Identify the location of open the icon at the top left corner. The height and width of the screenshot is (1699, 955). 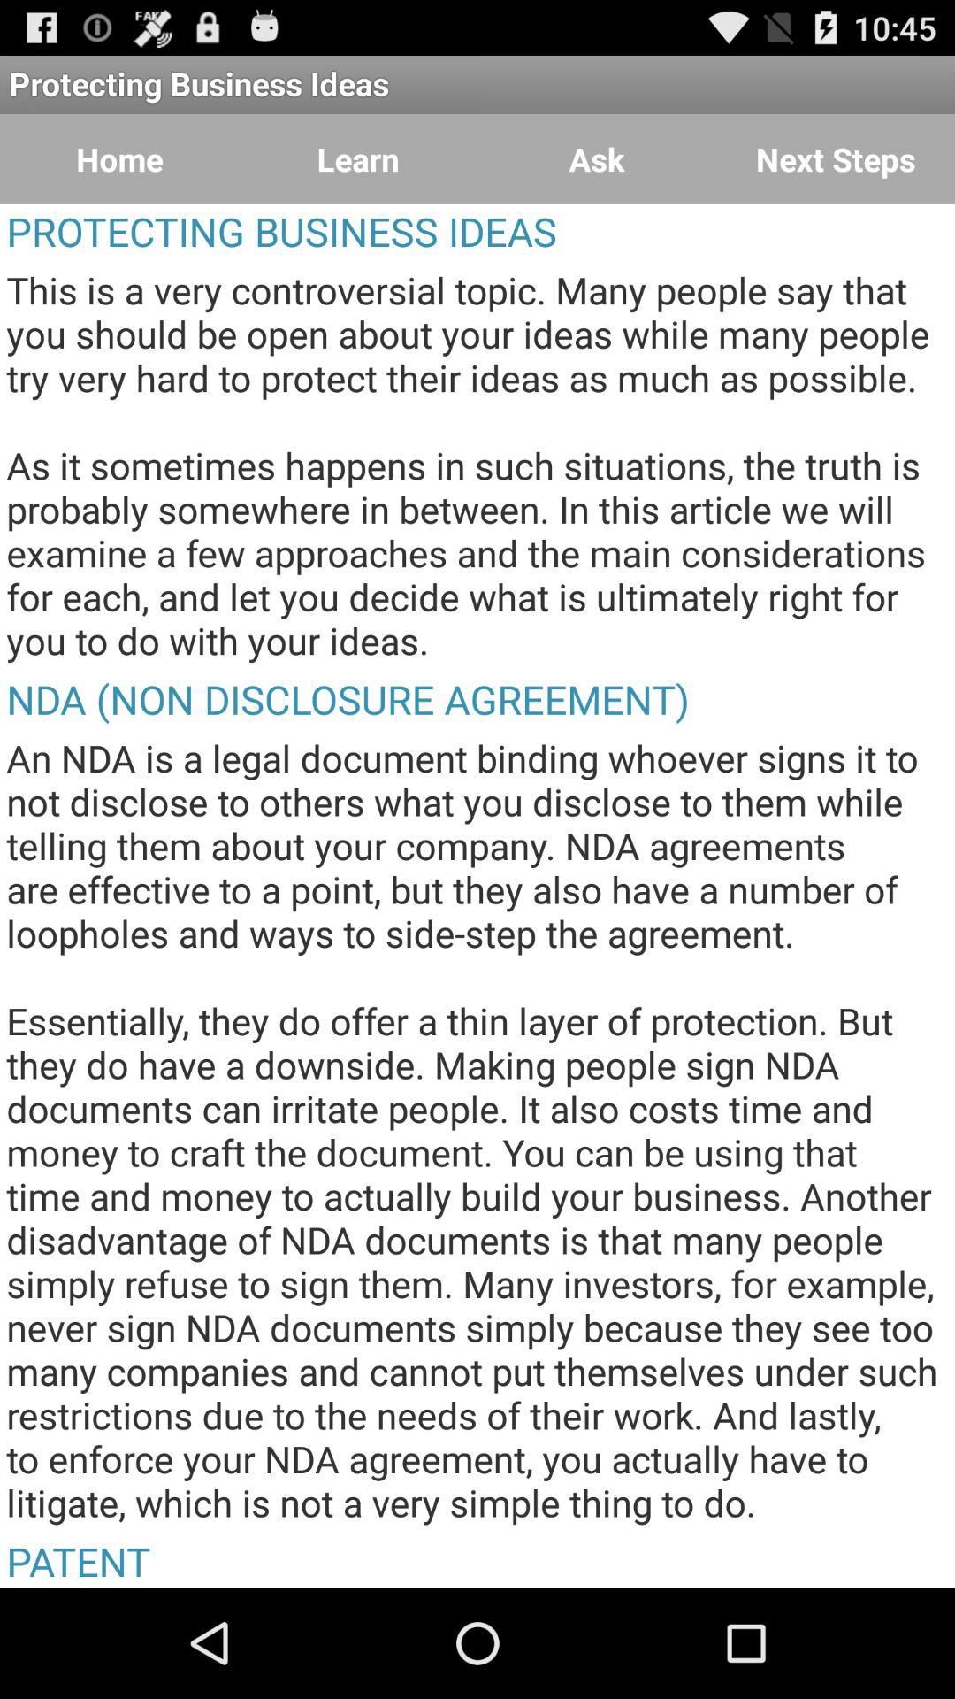
(119, 159).